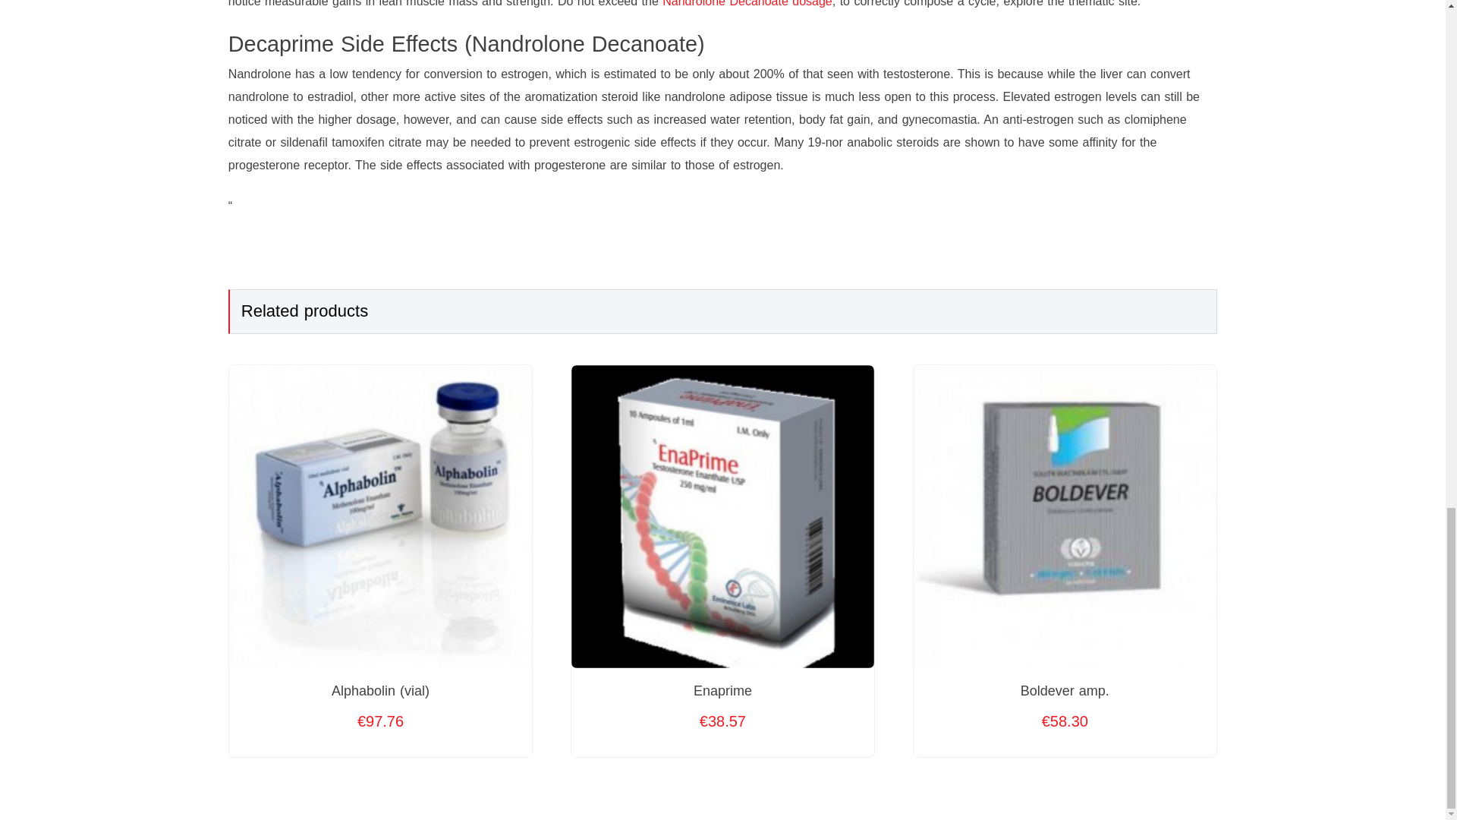  Describe the element at coordinates (747, 3) in the screenshot. I see `Nandrolone Decanoate dosage` at that location.